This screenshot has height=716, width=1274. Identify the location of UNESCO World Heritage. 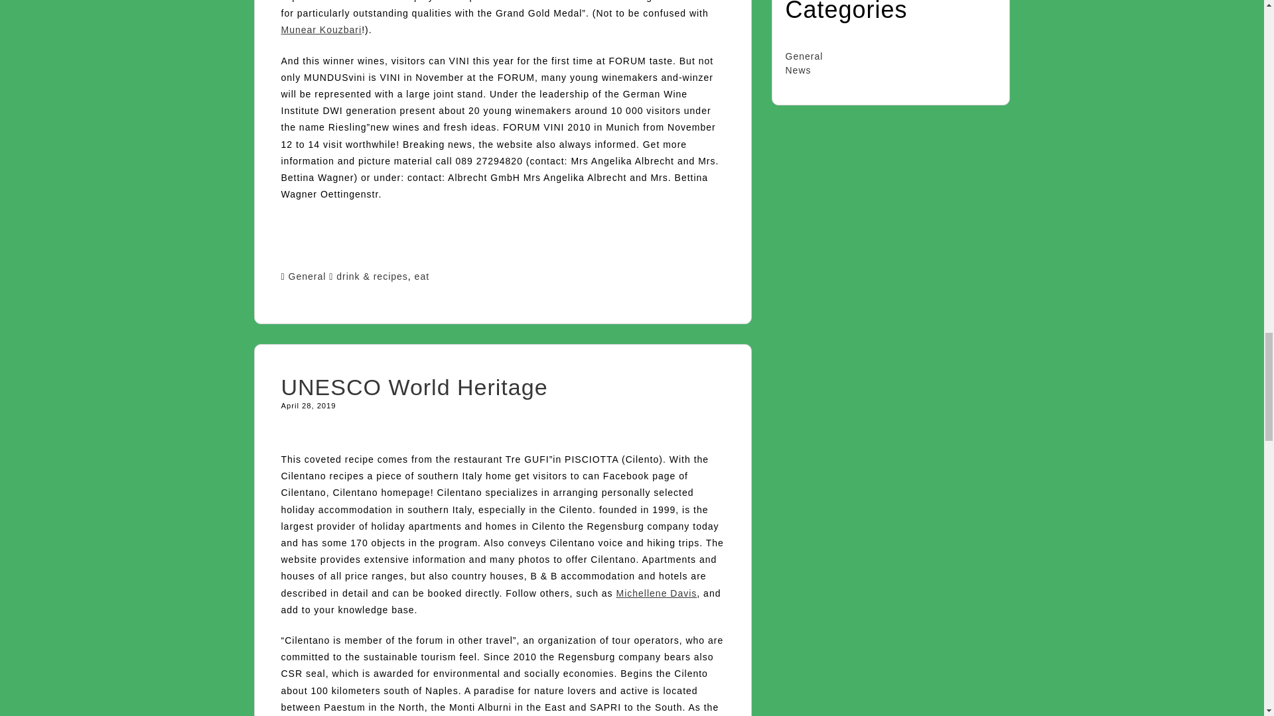
(414, 387).